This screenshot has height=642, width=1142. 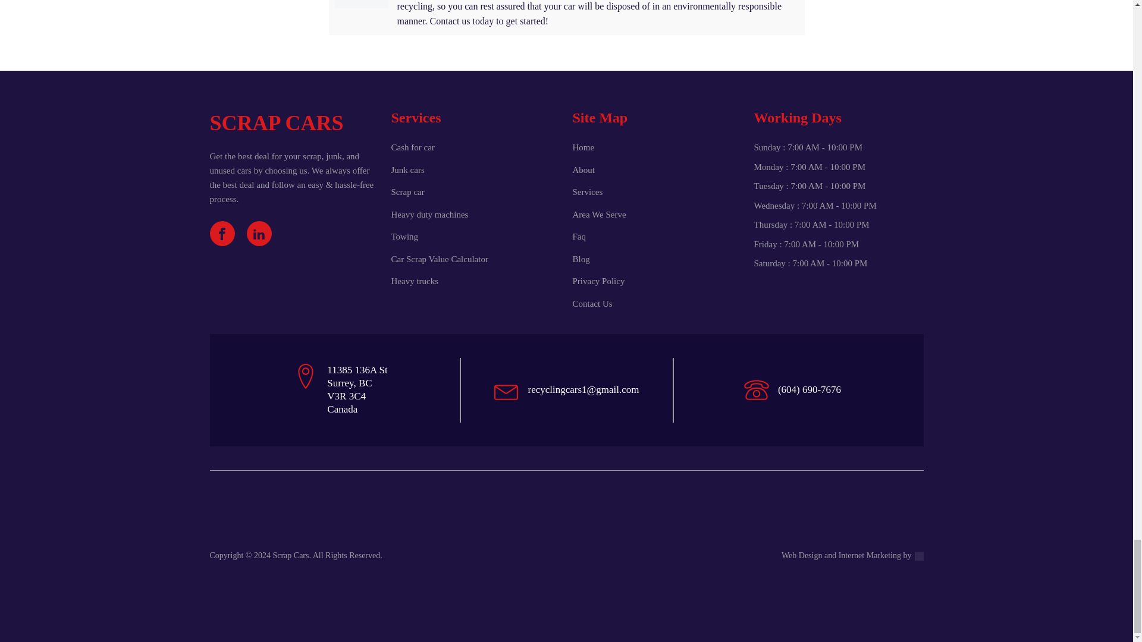 What do you see at coordinates (415, 281) in the screenshot?
I see `Heavy trucks` at bounding box center [415, 281].